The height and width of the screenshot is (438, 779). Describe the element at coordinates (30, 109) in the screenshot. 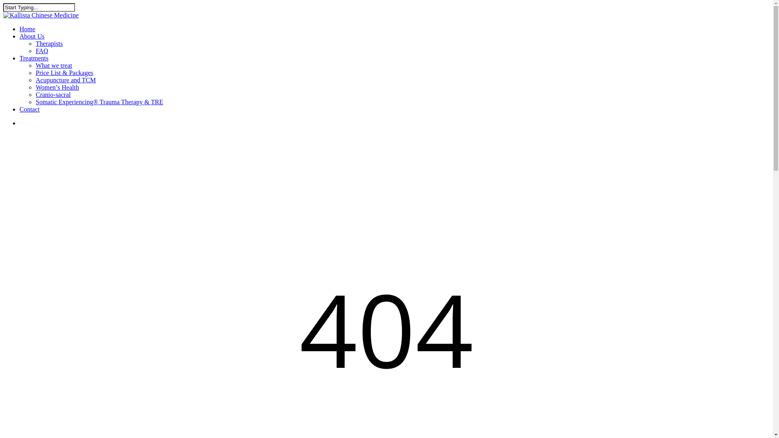

I see `Contact` at that location.